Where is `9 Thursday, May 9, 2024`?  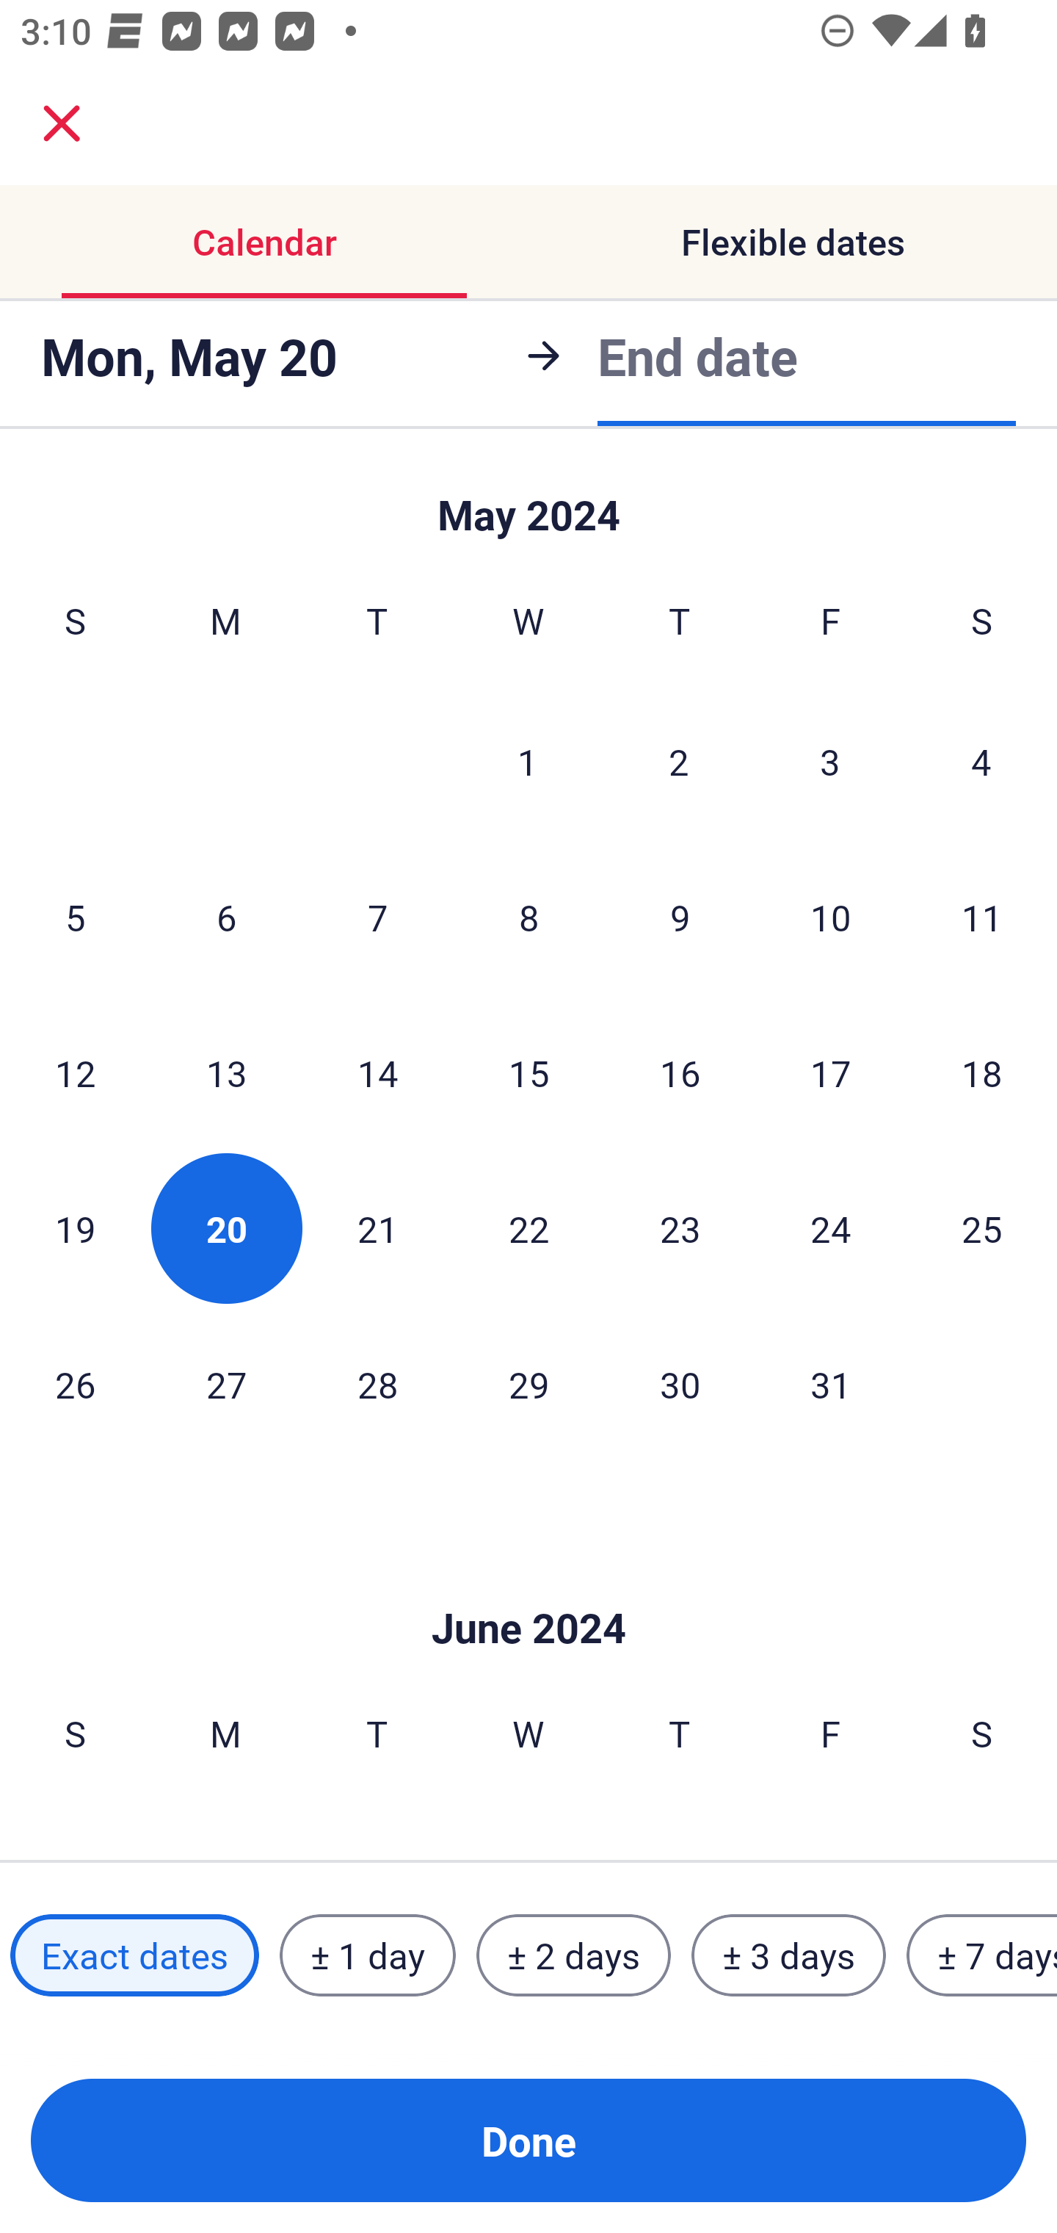
9 Thursday, May 9, 2024 is located at coordinates (680, 917).